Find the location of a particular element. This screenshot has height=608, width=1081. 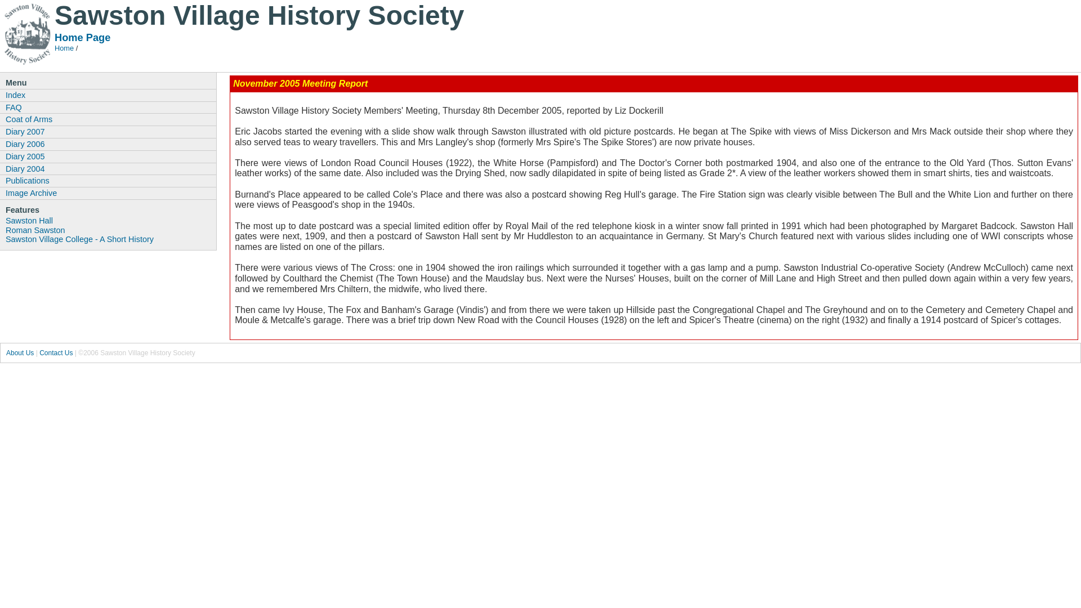

Contact Us is located at coordinates (55, 352).